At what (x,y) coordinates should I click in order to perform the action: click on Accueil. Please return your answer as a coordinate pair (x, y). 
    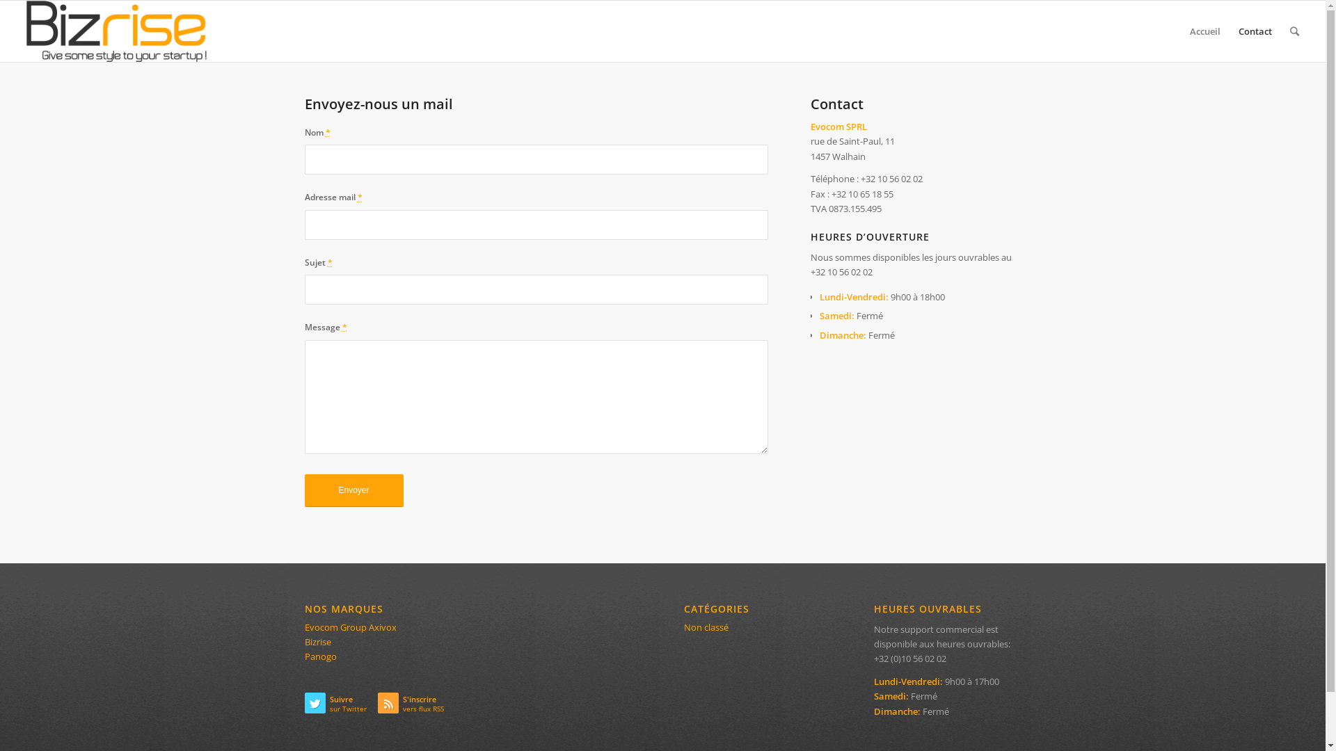
    Looking at the image, I should click on (1205, 31).